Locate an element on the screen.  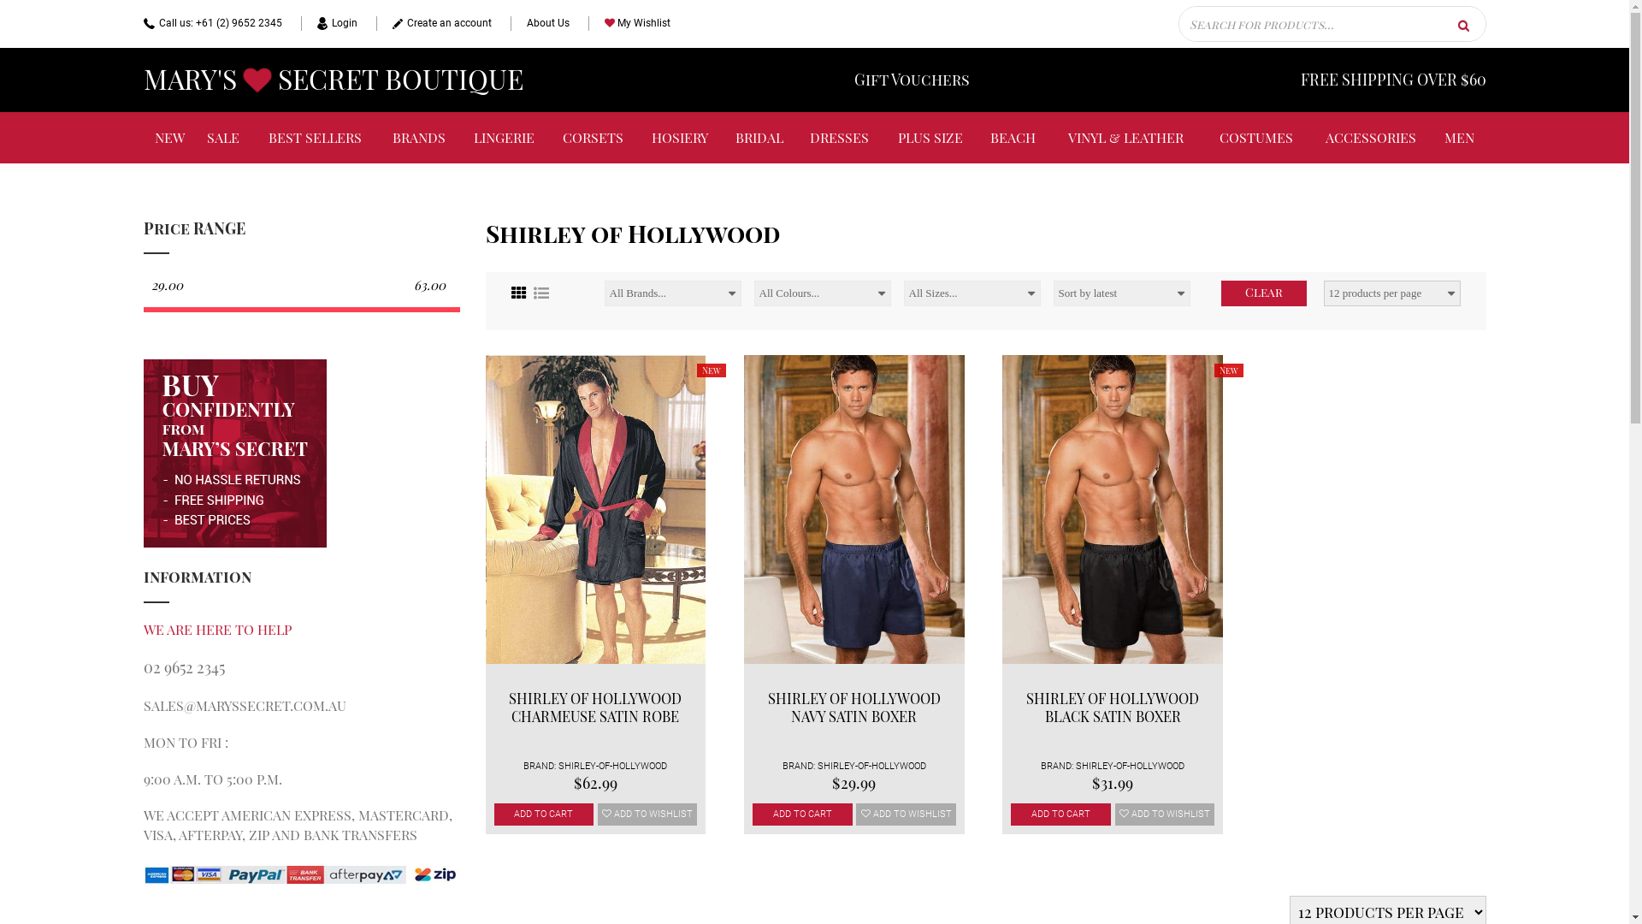
PLUS SIZE is located at coordinates (930, 138).